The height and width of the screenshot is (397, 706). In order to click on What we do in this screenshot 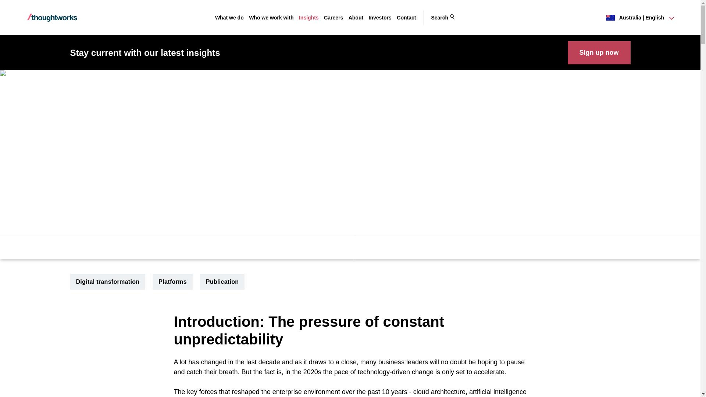, I will do `click(229, 18)`.